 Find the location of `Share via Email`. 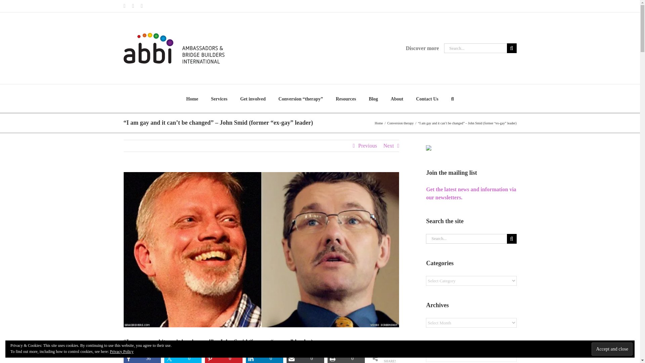

Share via Email is located at coordinates (305, 358).